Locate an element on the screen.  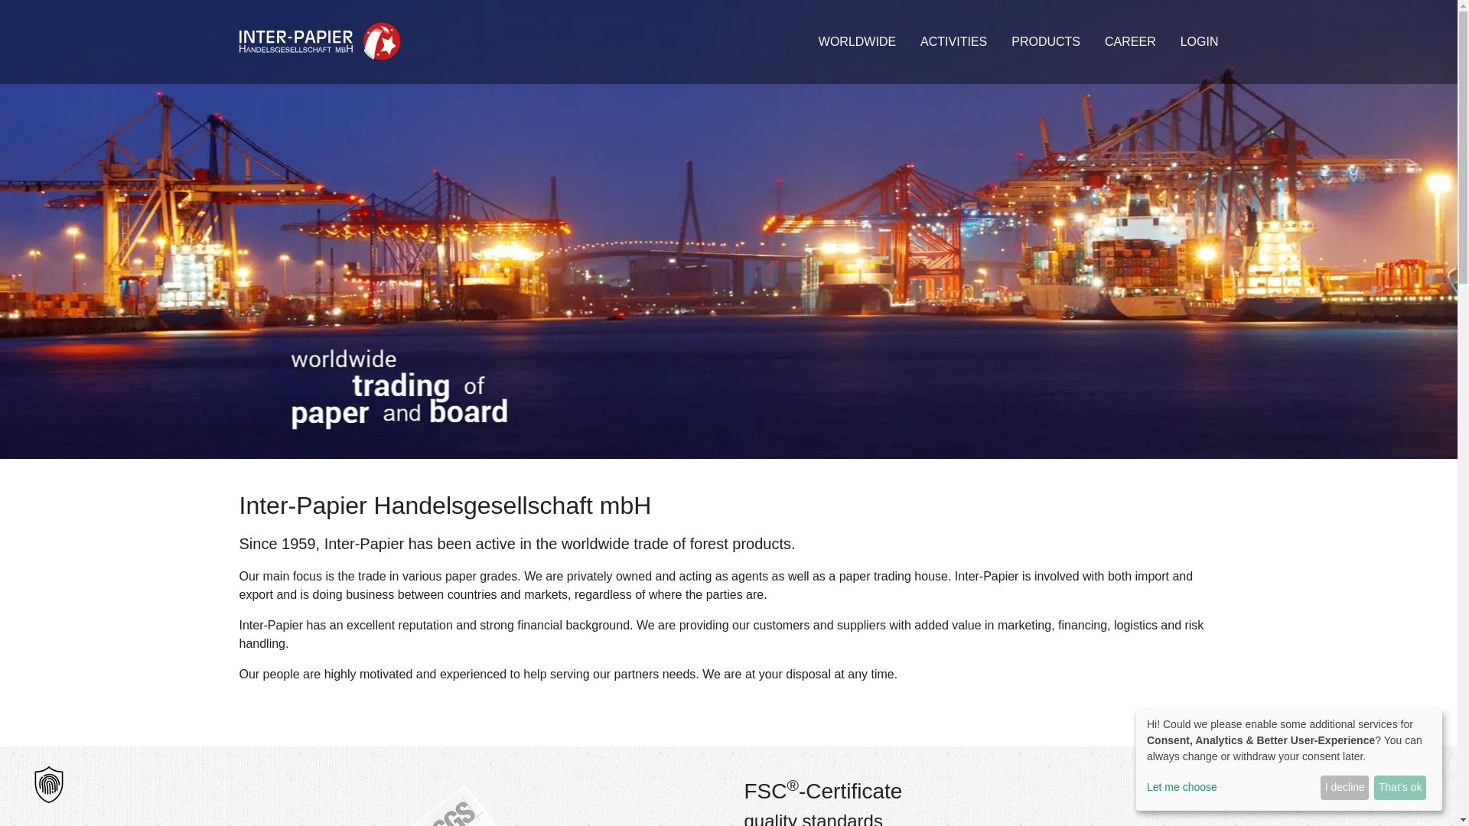
CAREER is located at coordinates (1130, 41).